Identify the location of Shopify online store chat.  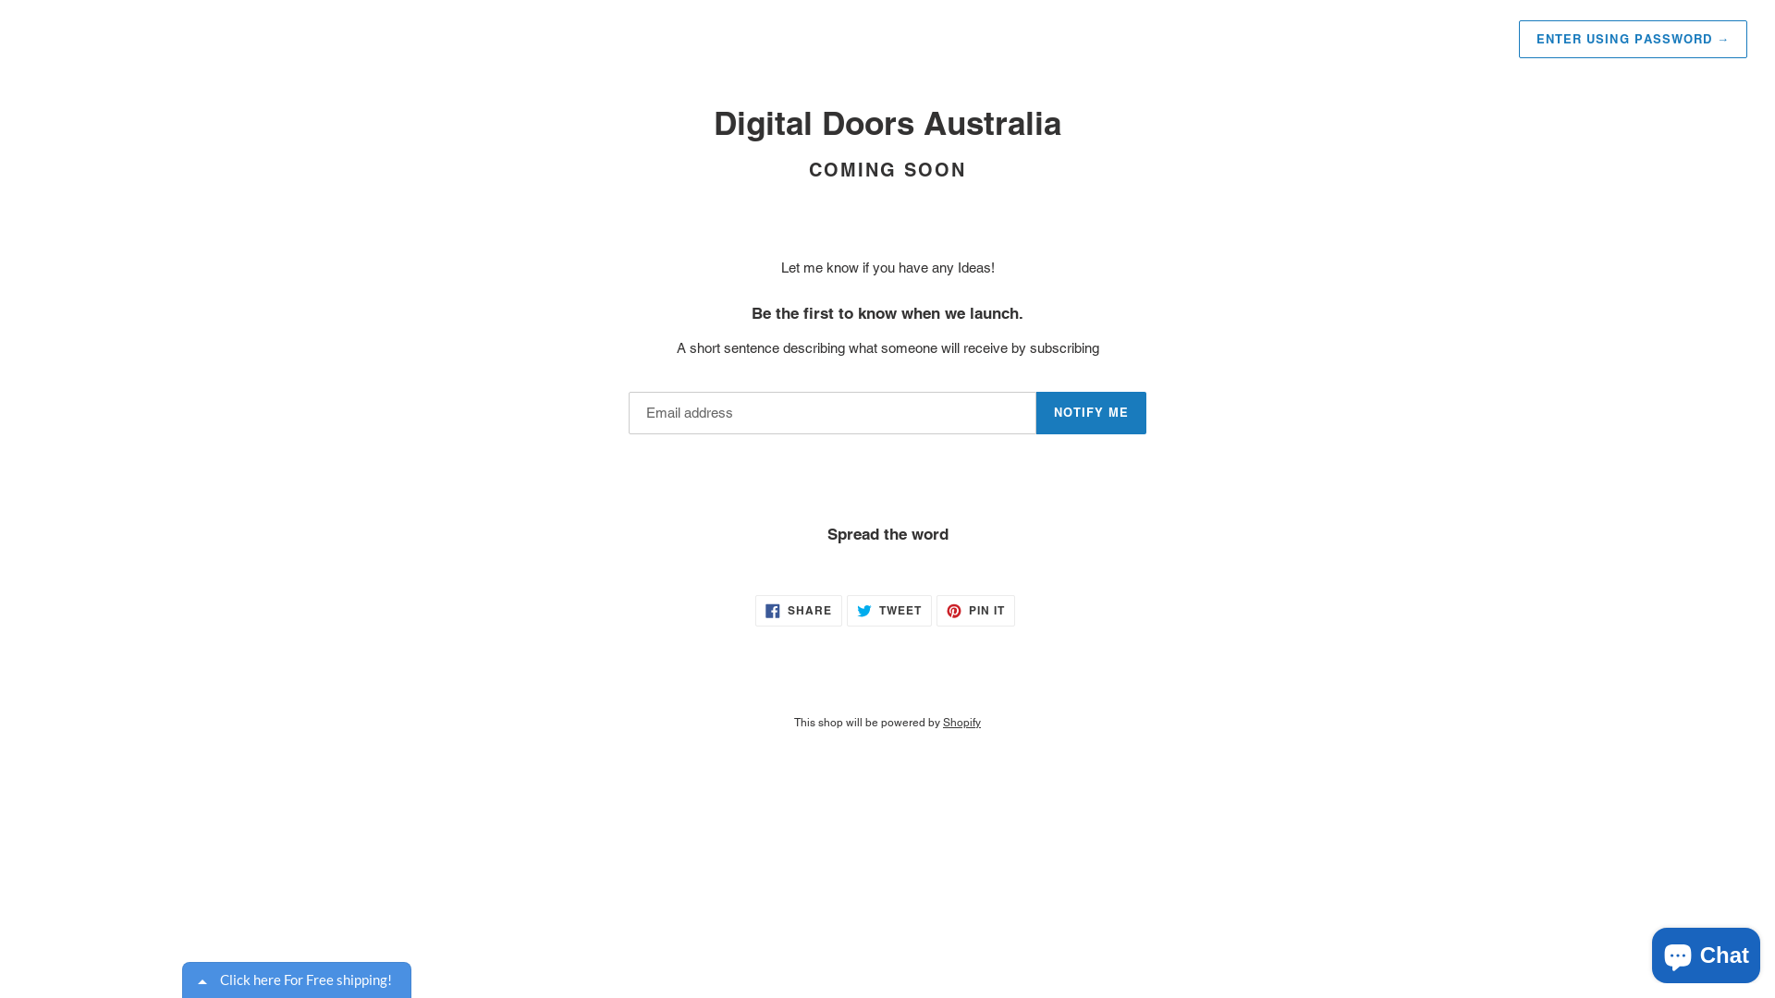
(1707, 952).